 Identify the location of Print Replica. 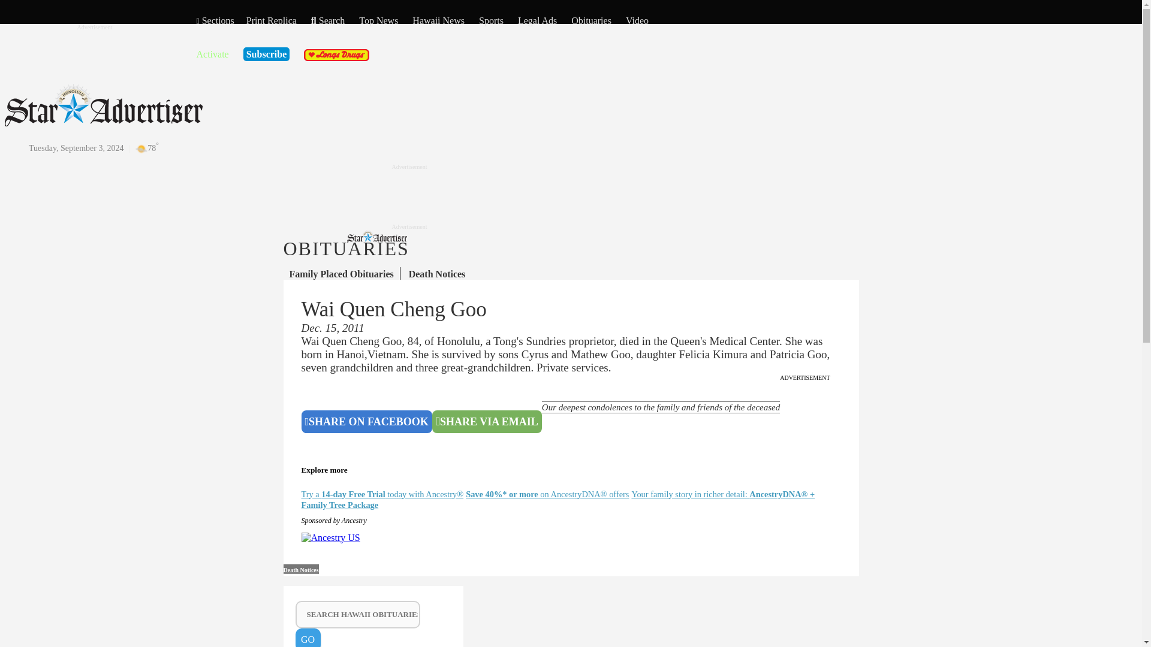
(271, 20).